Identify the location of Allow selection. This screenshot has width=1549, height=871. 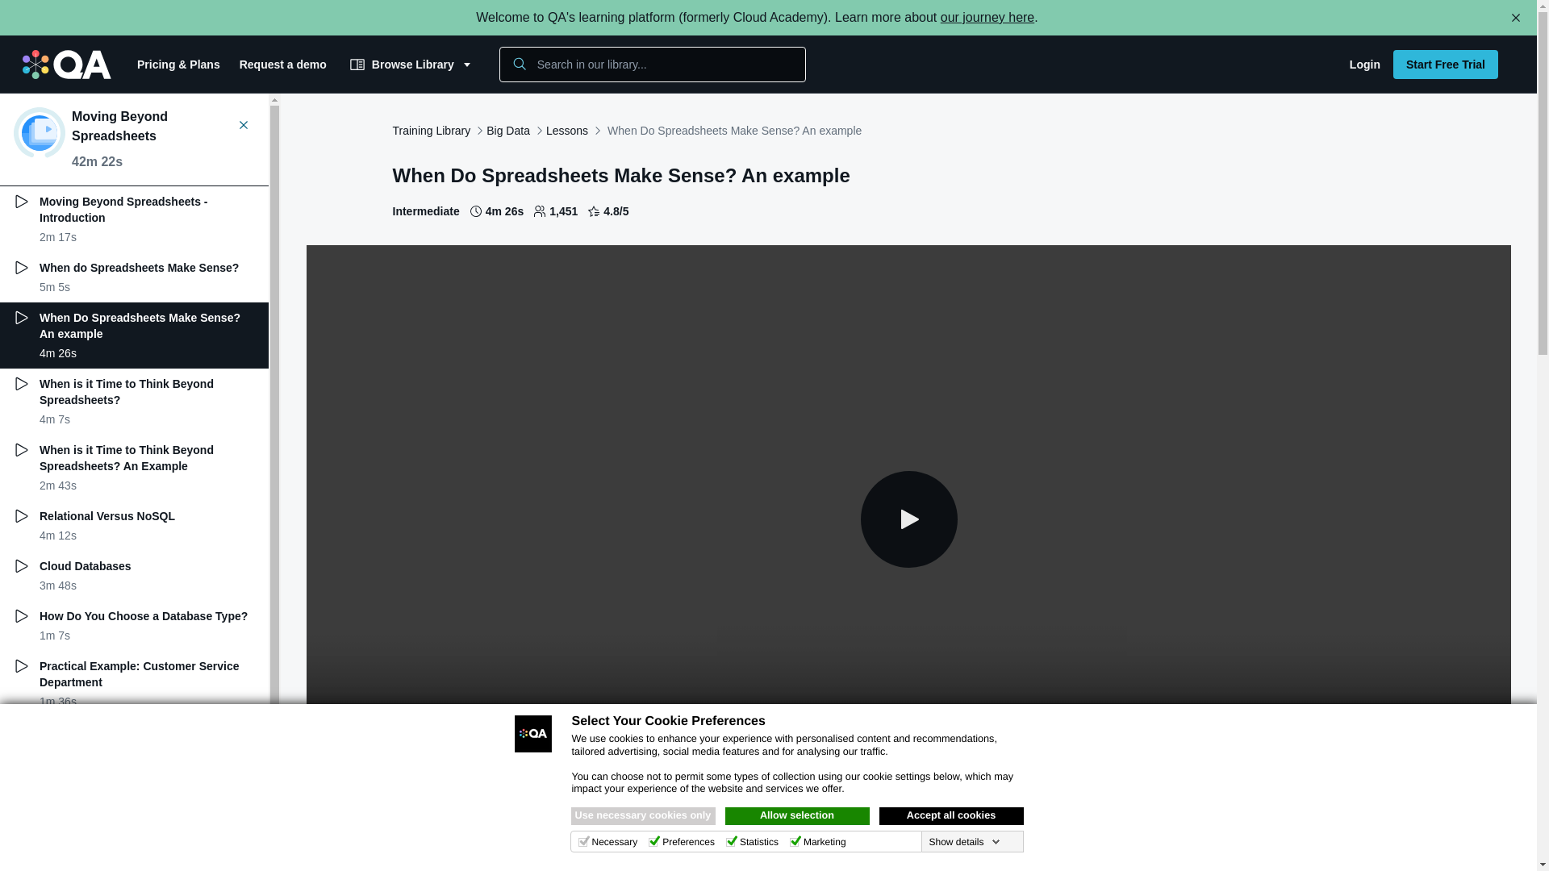
(797, 816).